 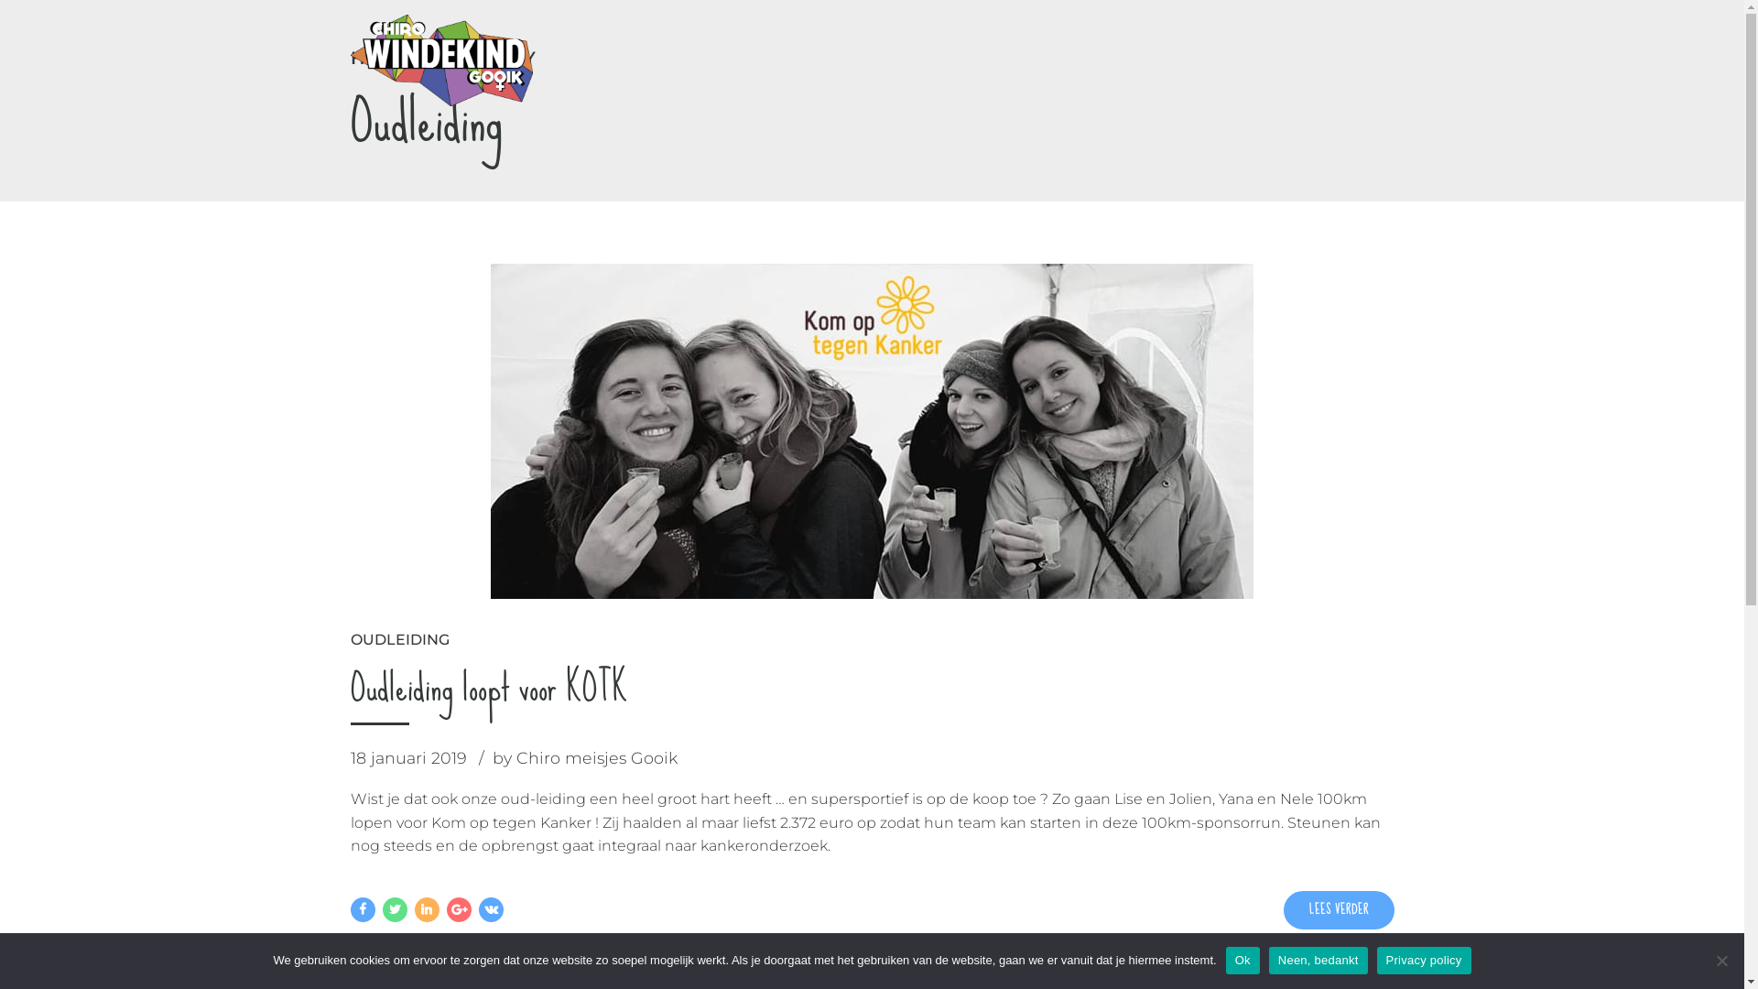 I want to click on Neen, bedankt, so click(x=1721, y=961).